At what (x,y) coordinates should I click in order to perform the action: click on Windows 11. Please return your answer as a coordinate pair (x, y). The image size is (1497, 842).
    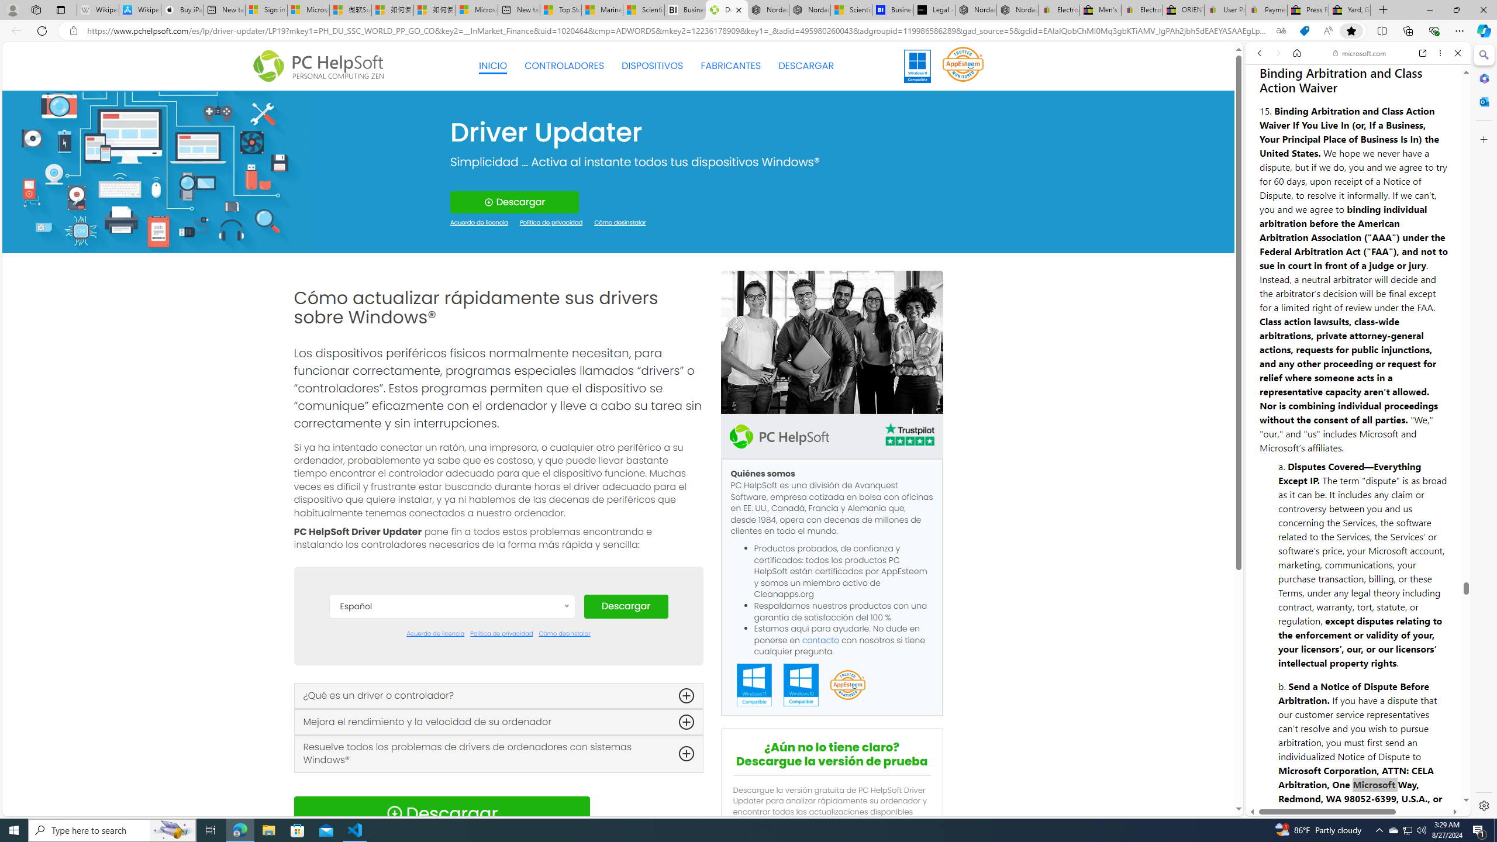
    Looking at the image, I should click on (917, 65).